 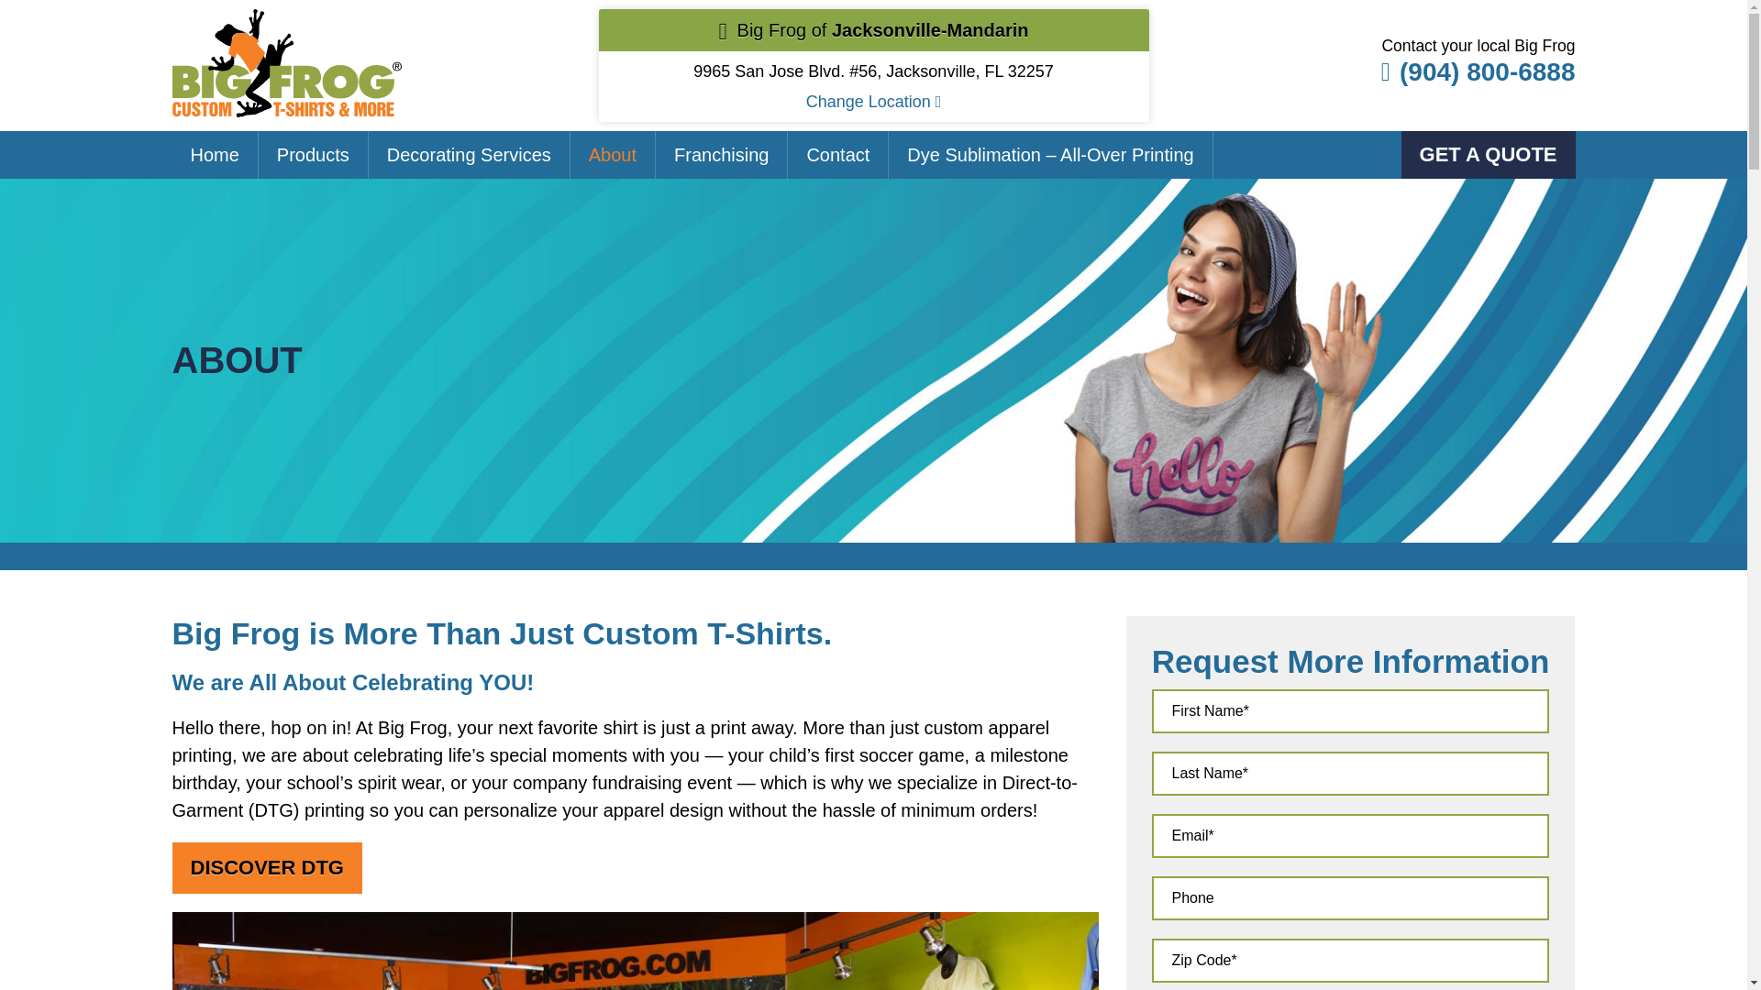 I want to click on Contact, so click(x=838, y=155).